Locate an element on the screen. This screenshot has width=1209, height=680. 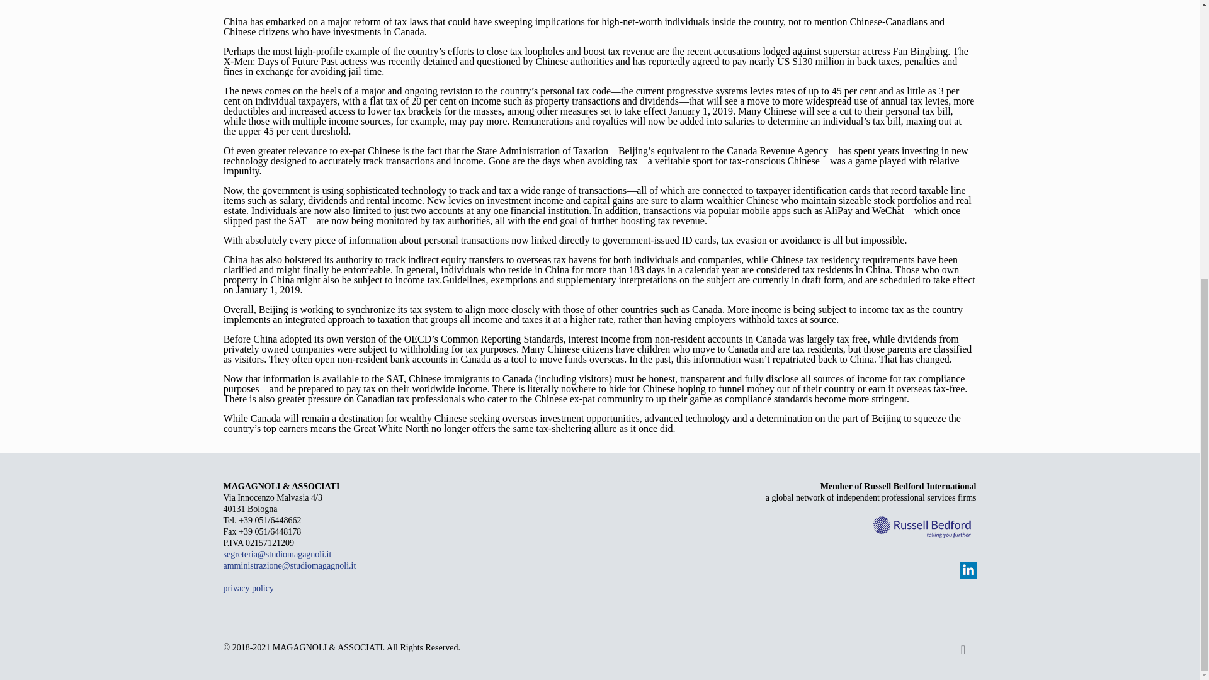
privacy policy is located at coordinates (247, 588).